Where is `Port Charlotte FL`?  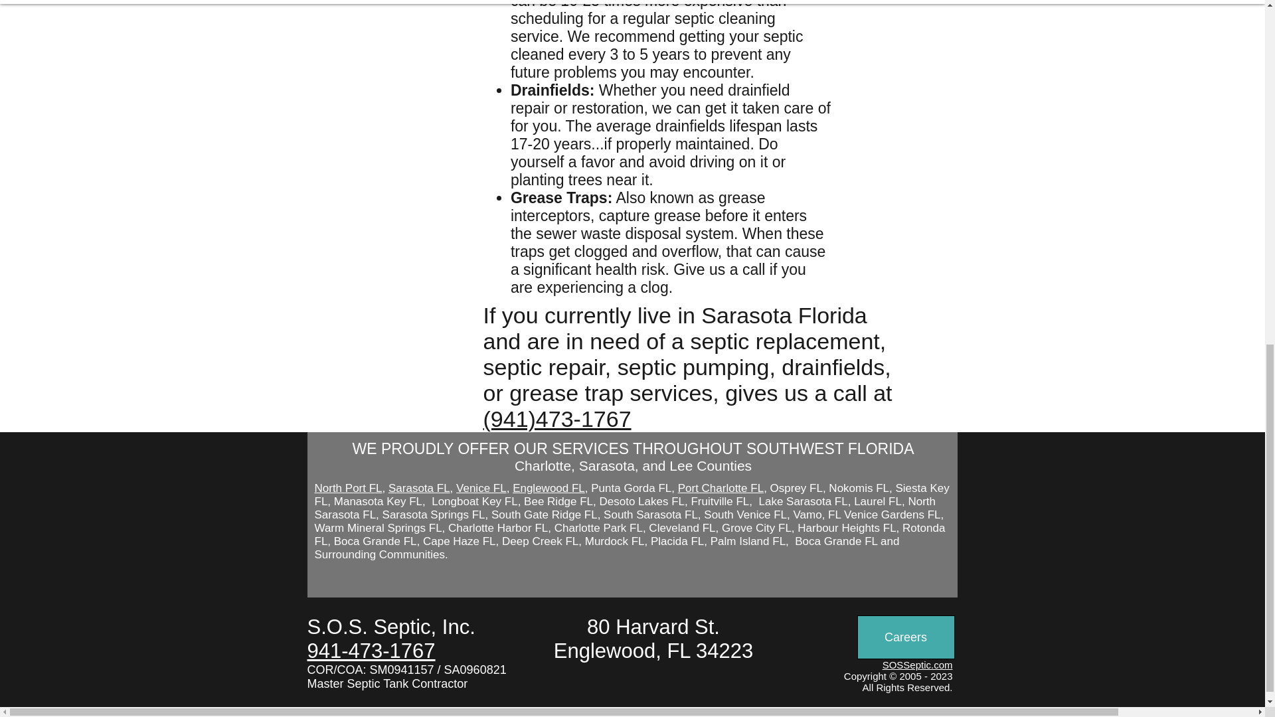 Port Charlotte FL is located at coordinates (721, 488).